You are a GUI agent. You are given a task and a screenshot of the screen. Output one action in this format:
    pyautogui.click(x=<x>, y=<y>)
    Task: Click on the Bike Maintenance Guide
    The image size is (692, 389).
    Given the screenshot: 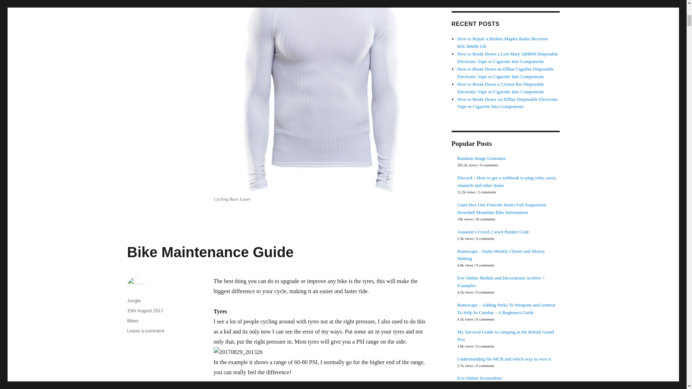 What is the action you would take?
    pyautogui.click(x=210, y=252)
    